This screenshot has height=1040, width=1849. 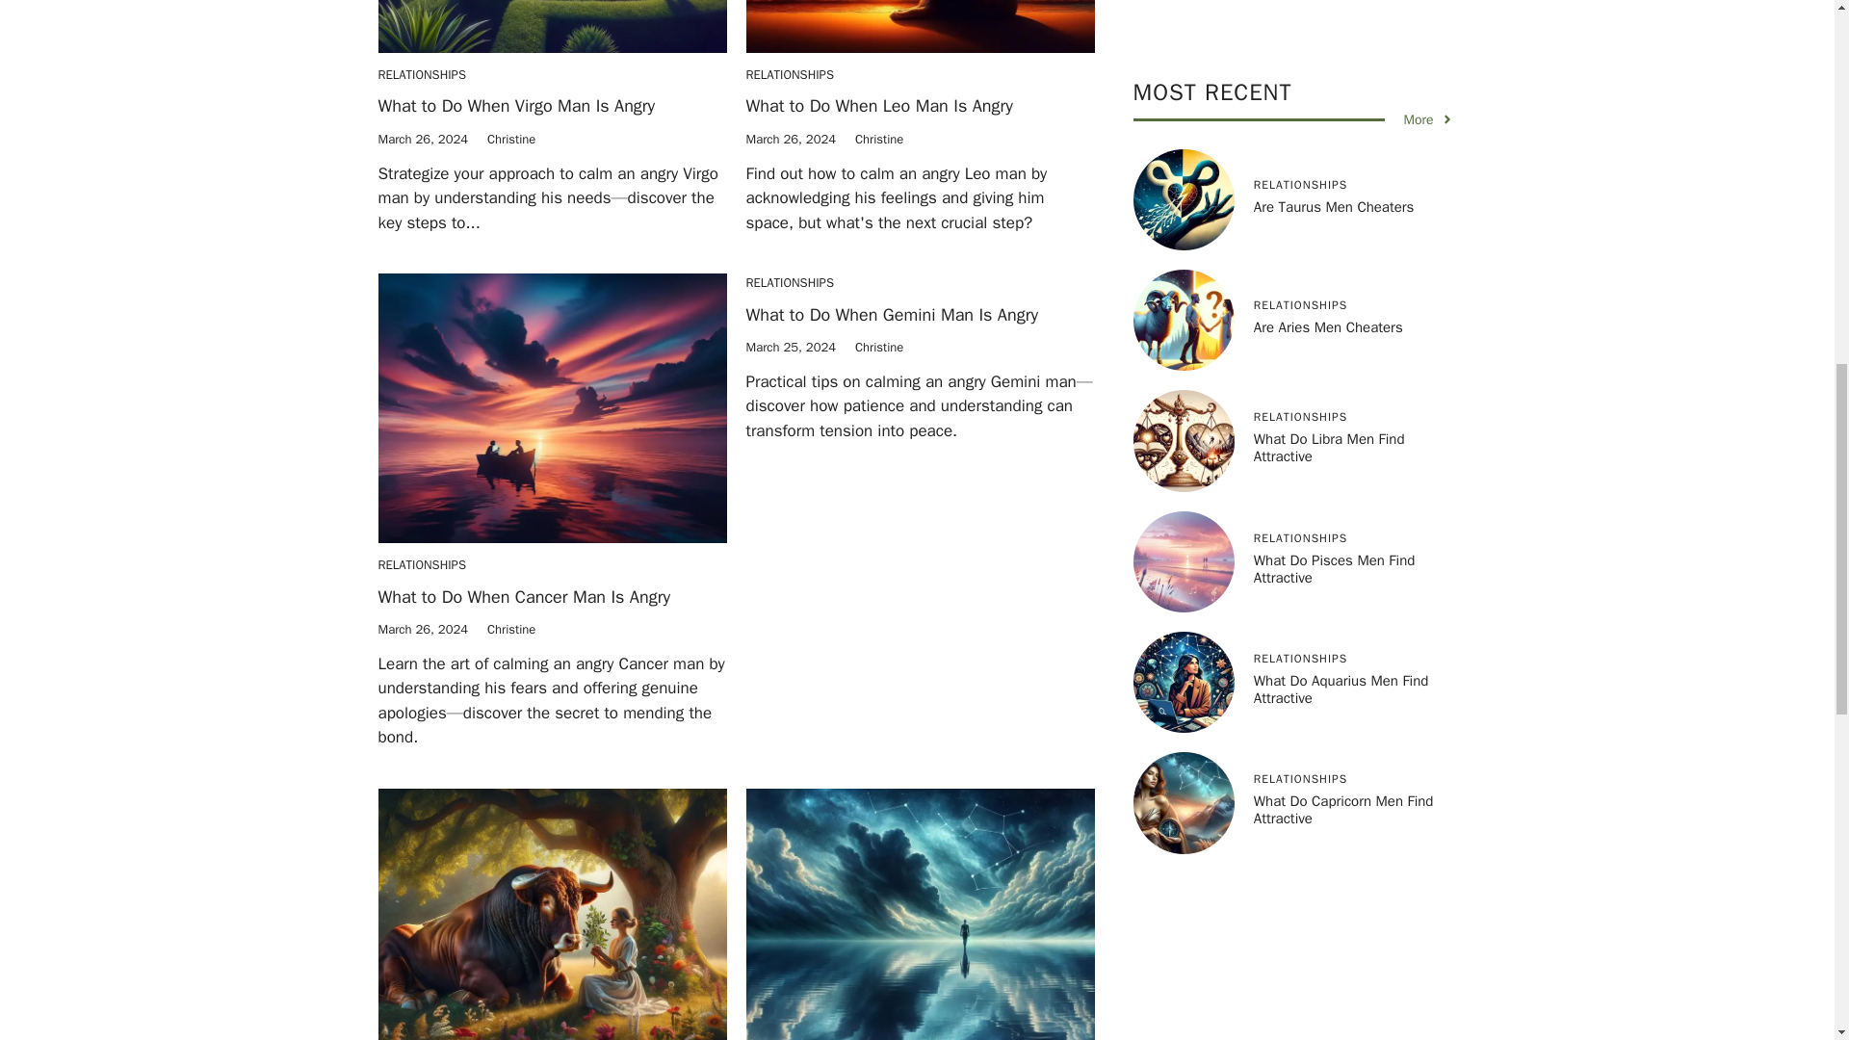 I want to click on What to Do When Cancer Man Is Angry, so click(x=523, y=597).